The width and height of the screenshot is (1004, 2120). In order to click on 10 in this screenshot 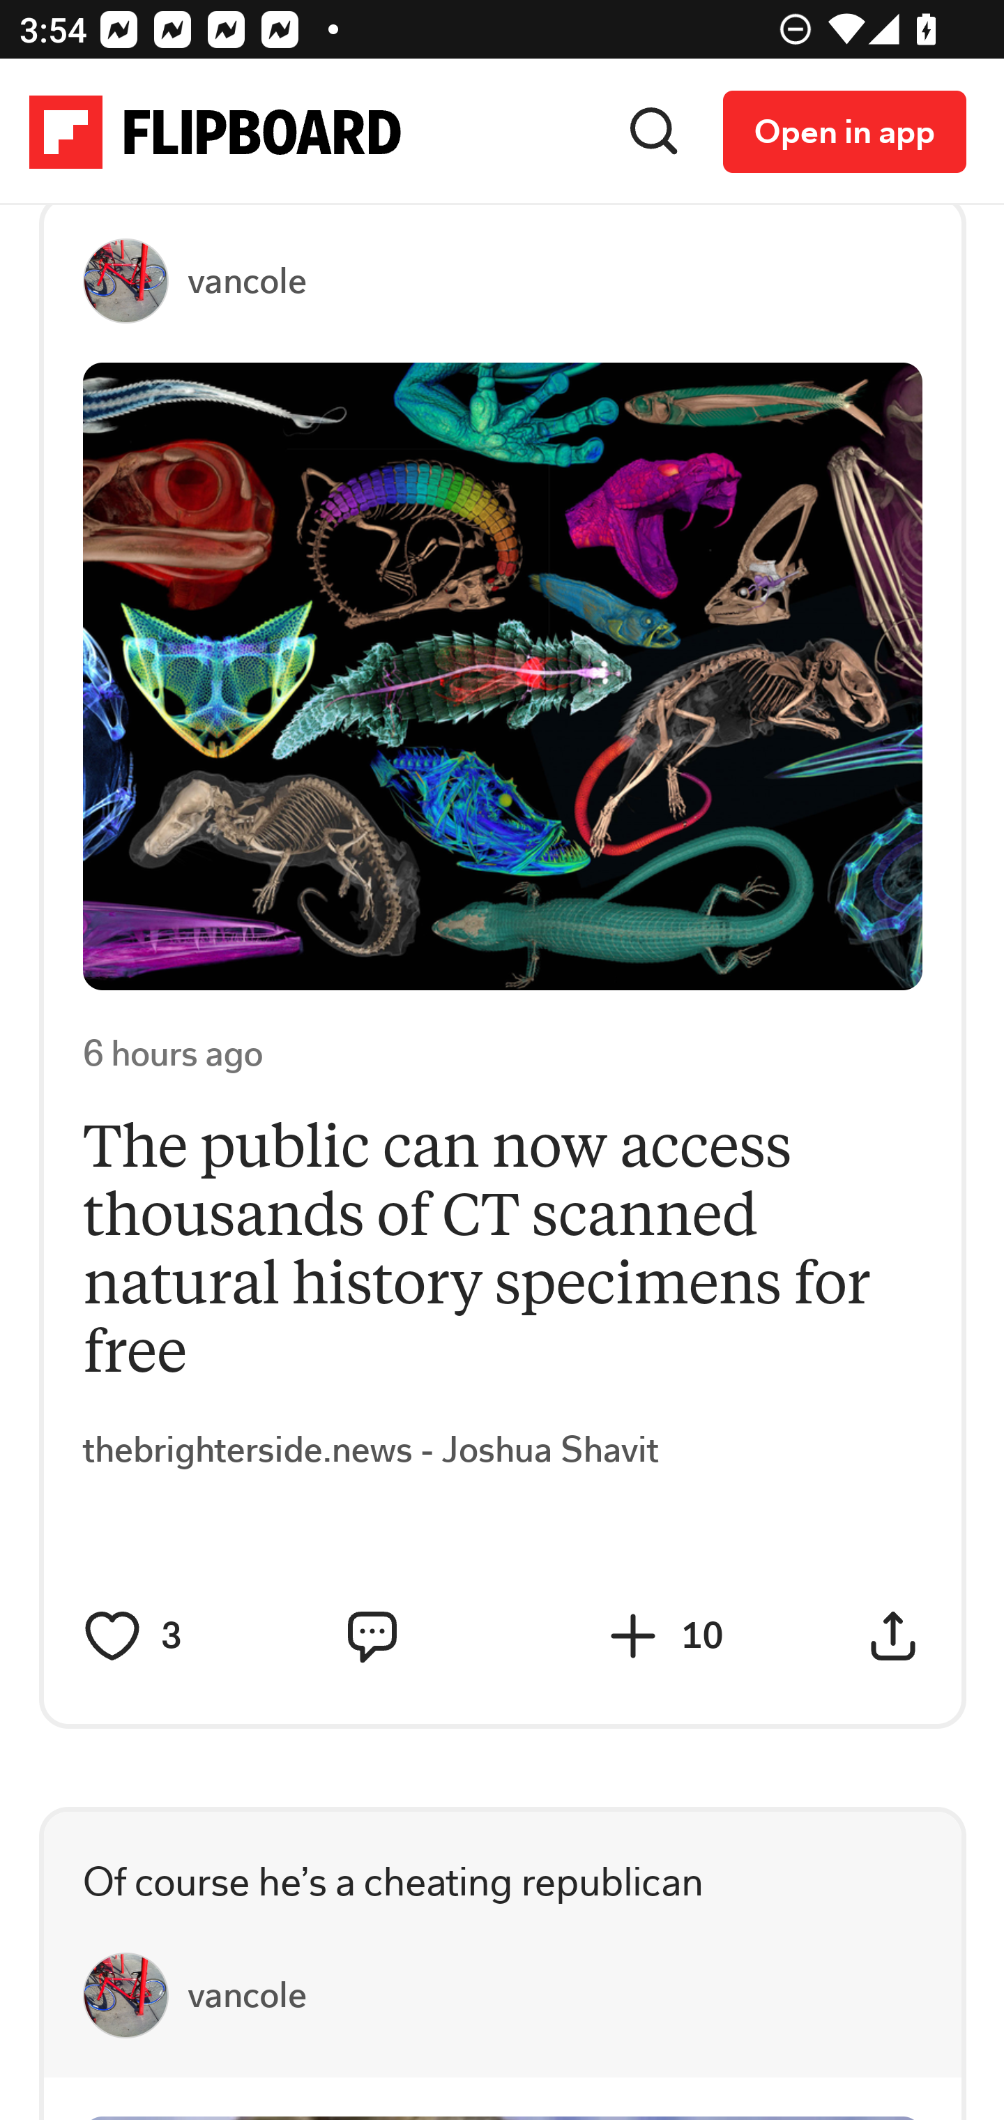, I will do `click(718, 1637)`.